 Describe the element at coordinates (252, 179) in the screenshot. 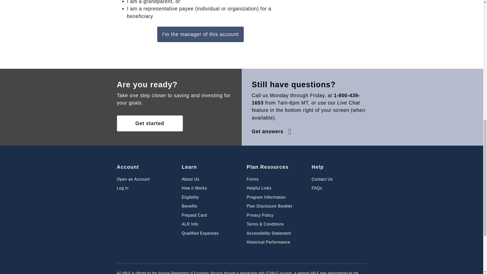

I see `Forms` at that location.